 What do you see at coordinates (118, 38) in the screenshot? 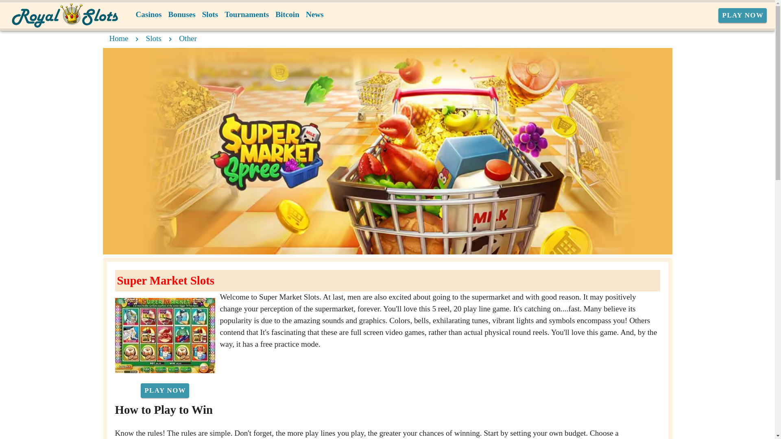
I see `Home` at bounding box center [118, 38].